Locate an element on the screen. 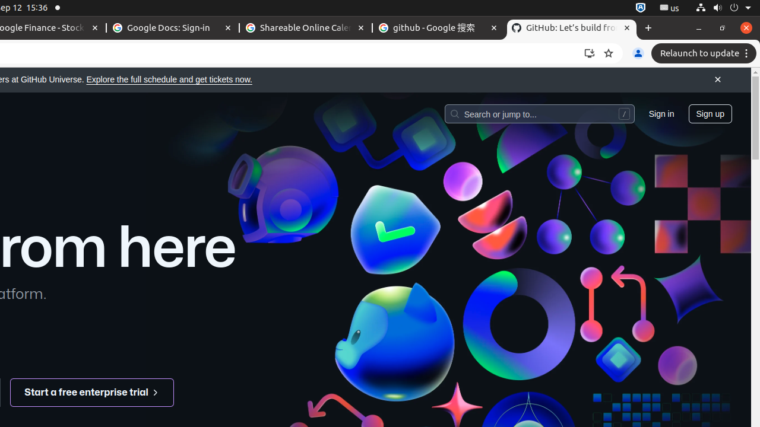 This screenshot has width=760, height=427. :1.21/StatusNotifierItem is located at coordinates (670, 8).